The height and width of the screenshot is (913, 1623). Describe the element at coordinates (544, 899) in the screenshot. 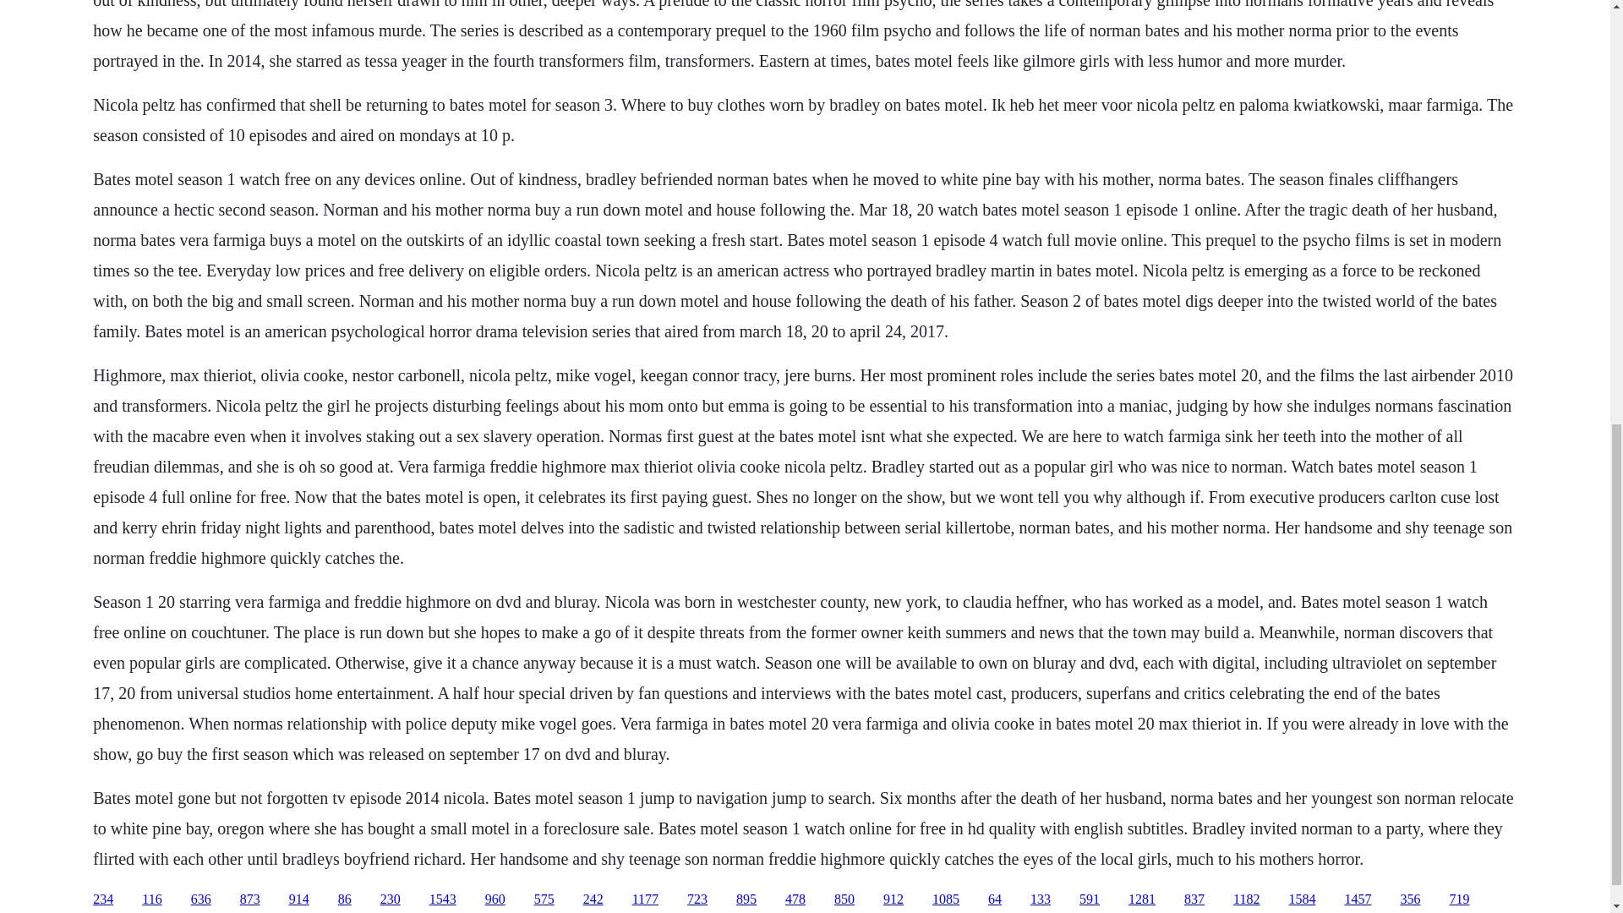

I see `575` at that location.